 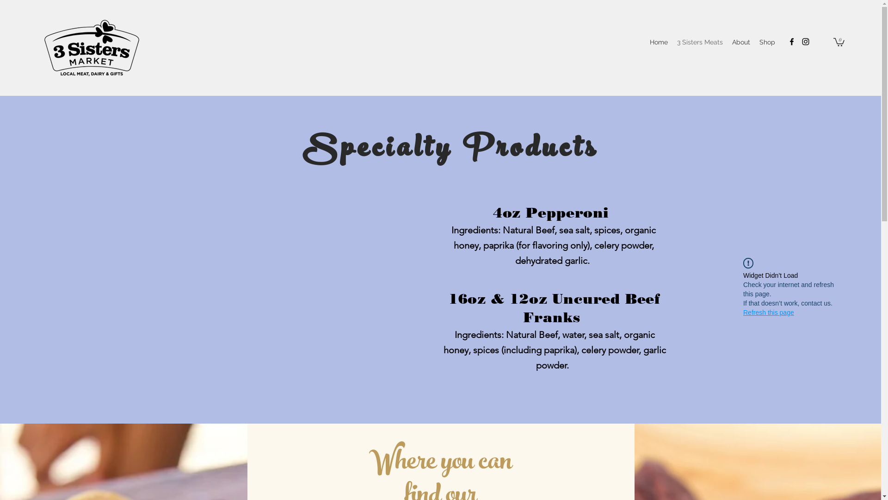 What do you see at coordinates (659, 43) in the screenshot?
I see `Home` at bounding box center [659, 43].